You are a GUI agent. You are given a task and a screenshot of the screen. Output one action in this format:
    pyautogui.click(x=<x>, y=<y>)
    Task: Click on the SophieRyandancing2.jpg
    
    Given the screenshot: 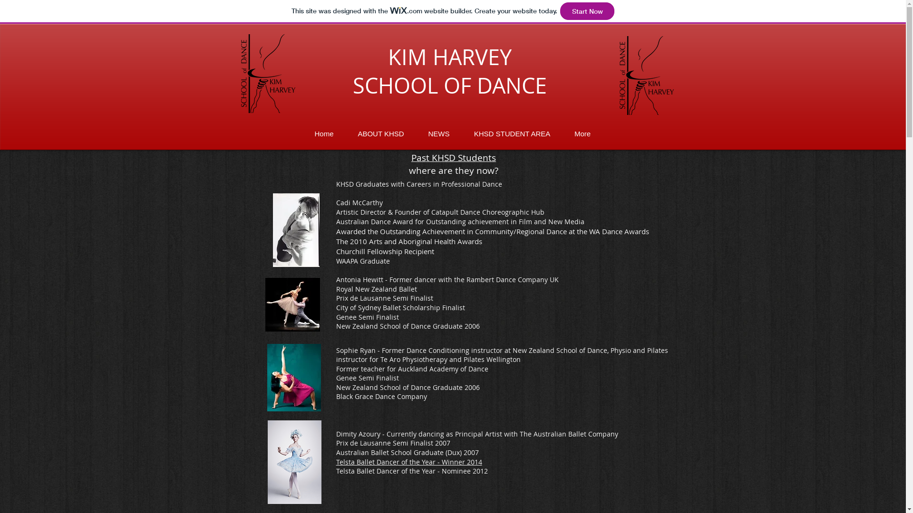 What is the action you would take?
    pyautogui.click(x=294, y=378)
    